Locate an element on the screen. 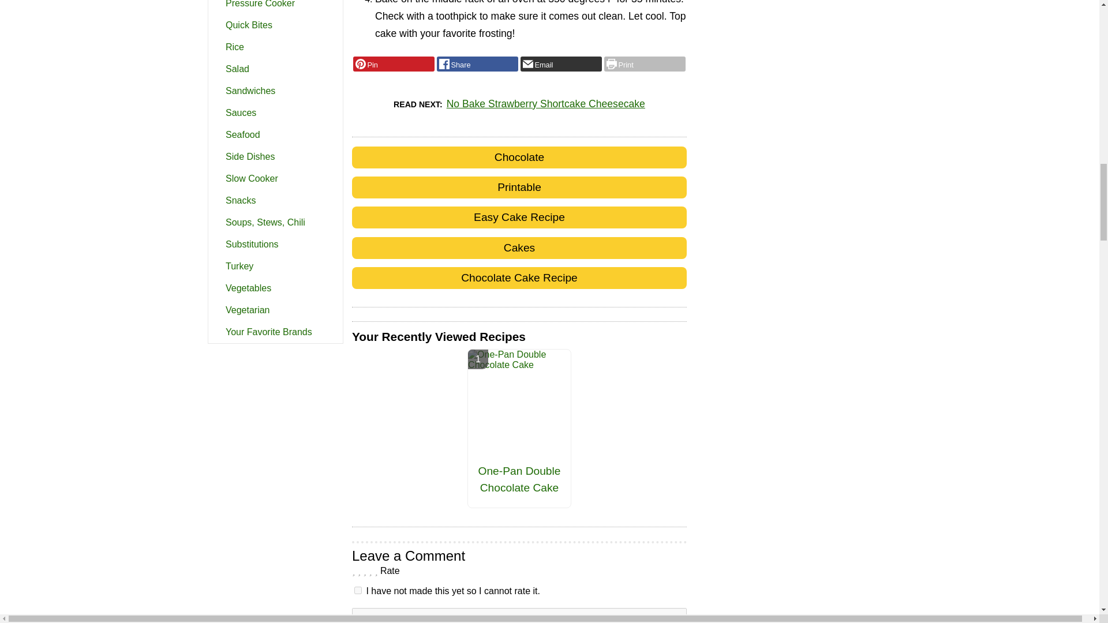 Image resolution: width=1108 pixels, height=623 pixels. 1 is located at coordinates (358, 591).